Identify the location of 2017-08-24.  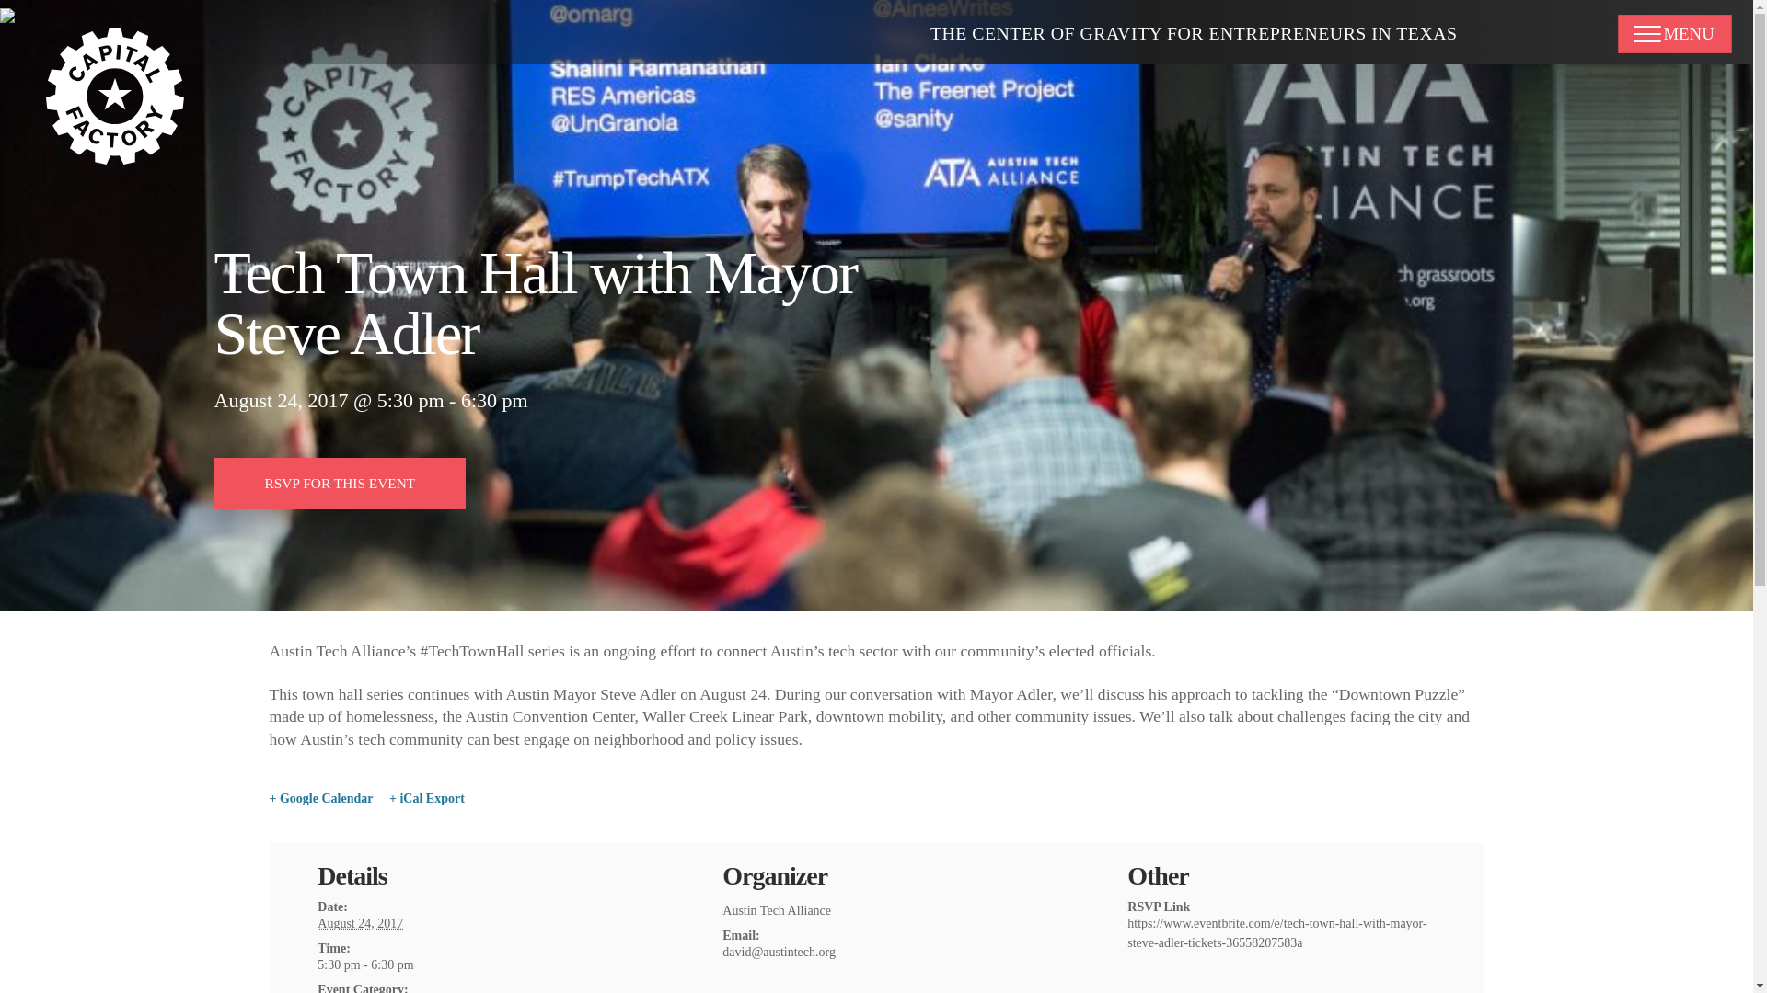
(360, 923).